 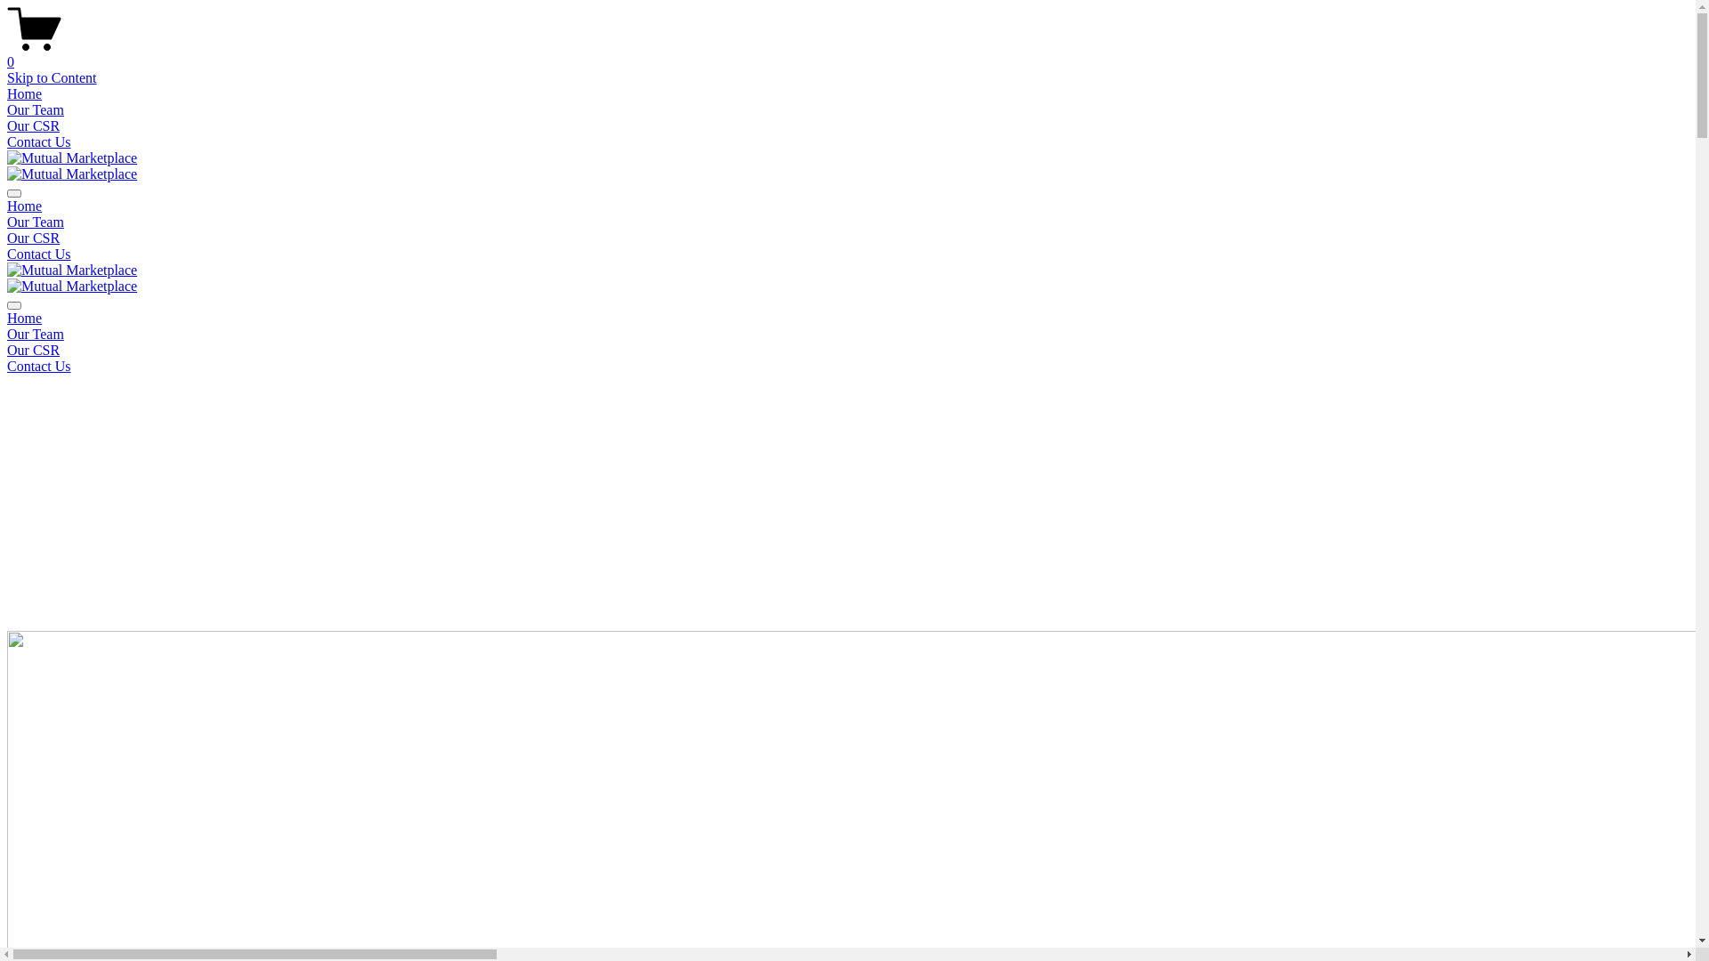 What do you see at coordinates (36, 222) in the screenshot?
I see `Our Team` at bounding box center [36, 222].